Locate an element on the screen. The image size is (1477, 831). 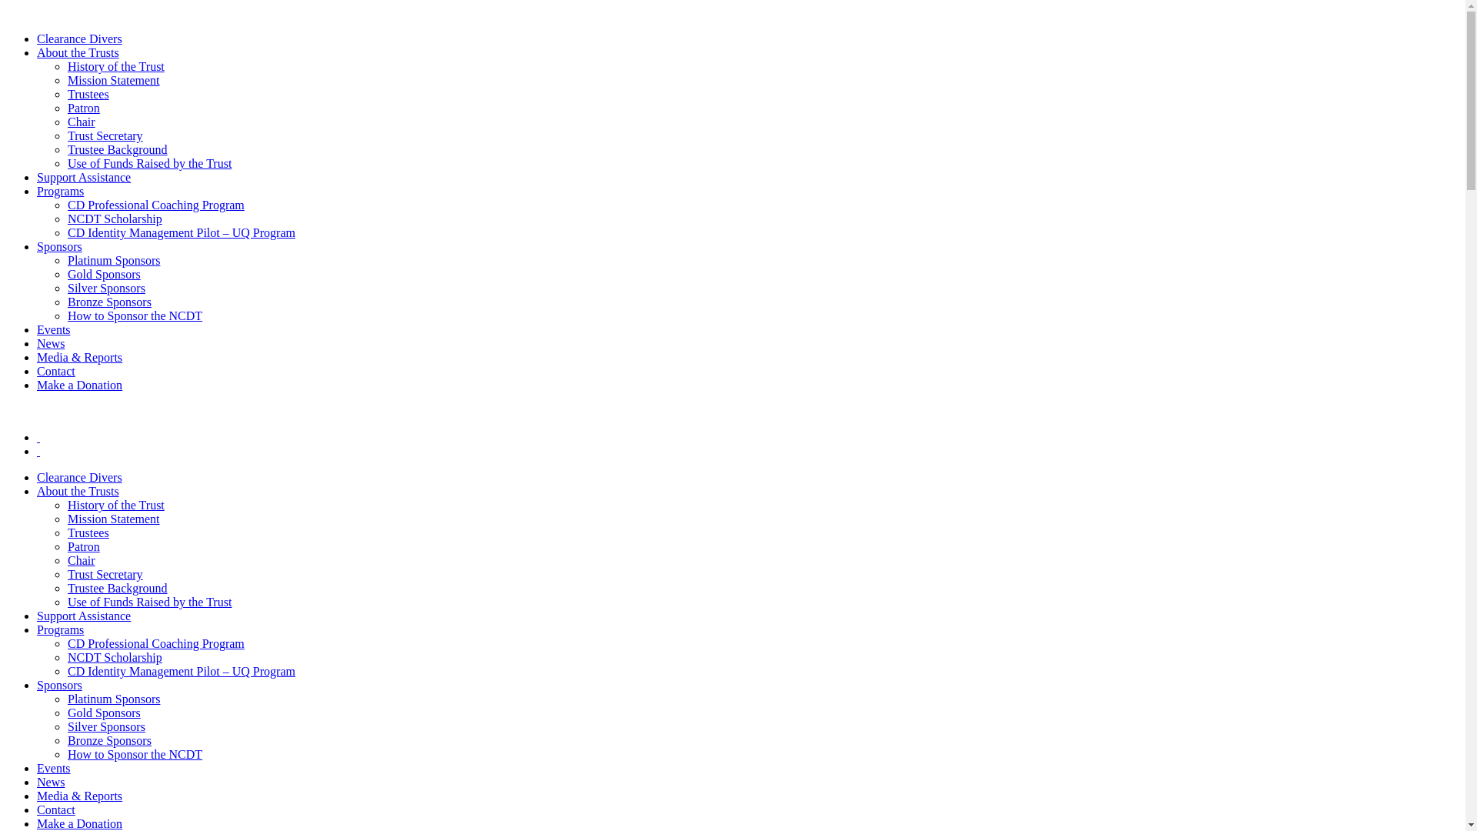
Chair is located at coordinates (82, 122).